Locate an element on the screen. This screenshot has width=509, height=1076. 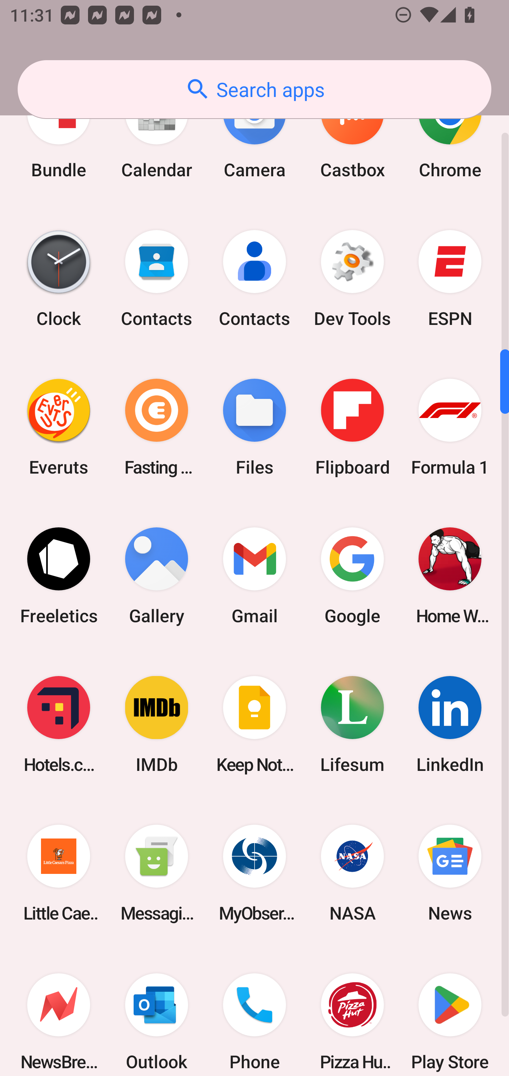
Fasting Coach is located at coordinates (157, 427).